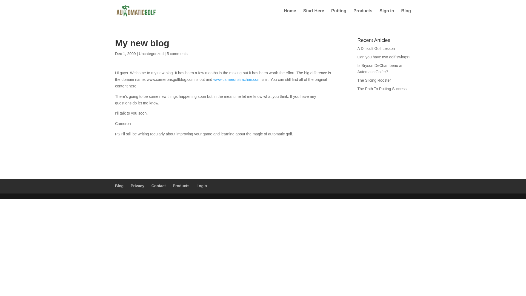 This screenshot has height=296, width=526. I want to click on Blog, so click(119, 186).